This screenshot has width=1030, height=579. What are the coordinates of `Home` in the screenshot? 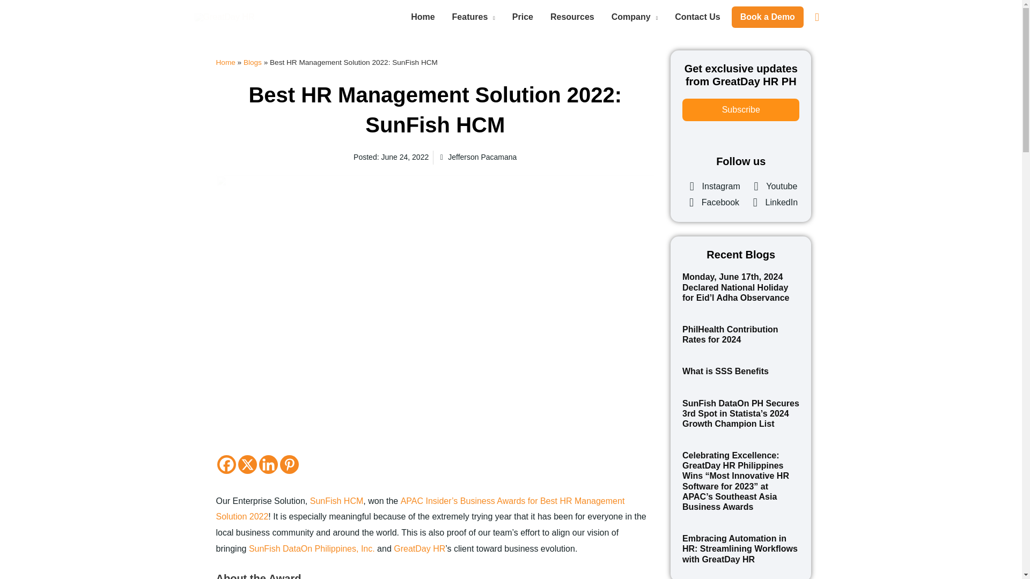 It's located at (423, 17).